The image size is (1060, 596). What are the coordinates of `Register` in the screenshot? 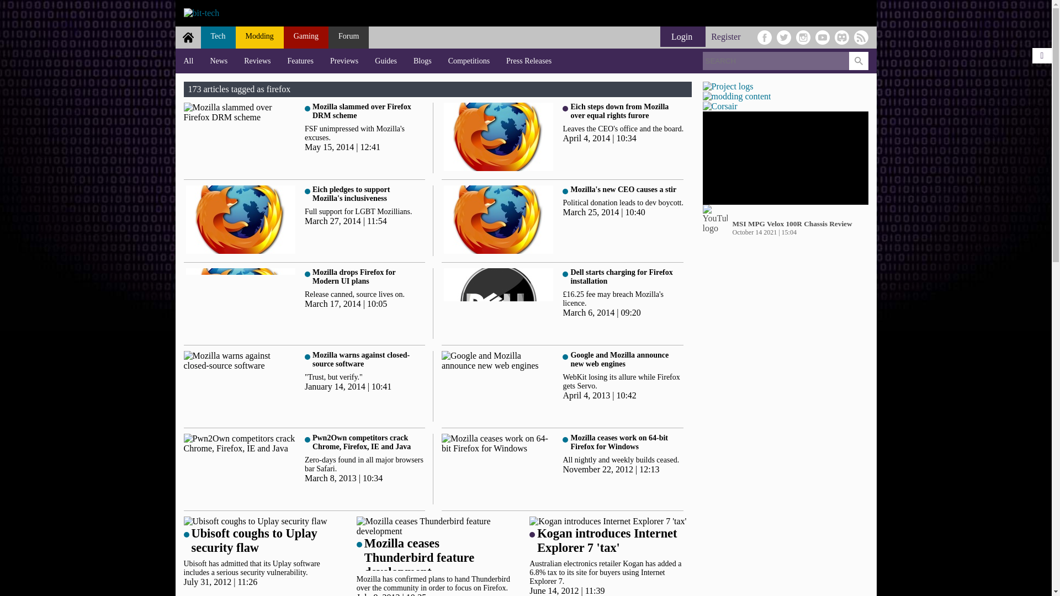 It's located at (725, 36).